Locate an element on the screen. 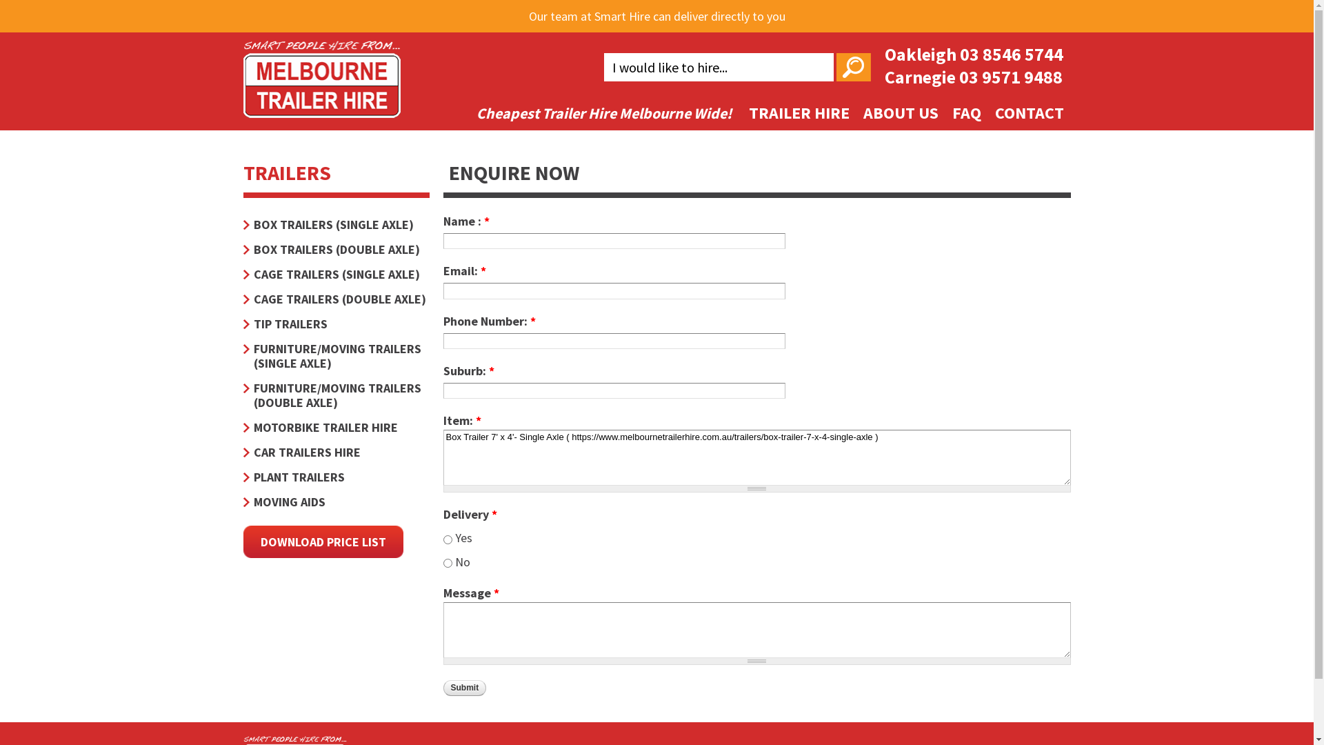  Skip to main content is located at coordinates (619, 1).